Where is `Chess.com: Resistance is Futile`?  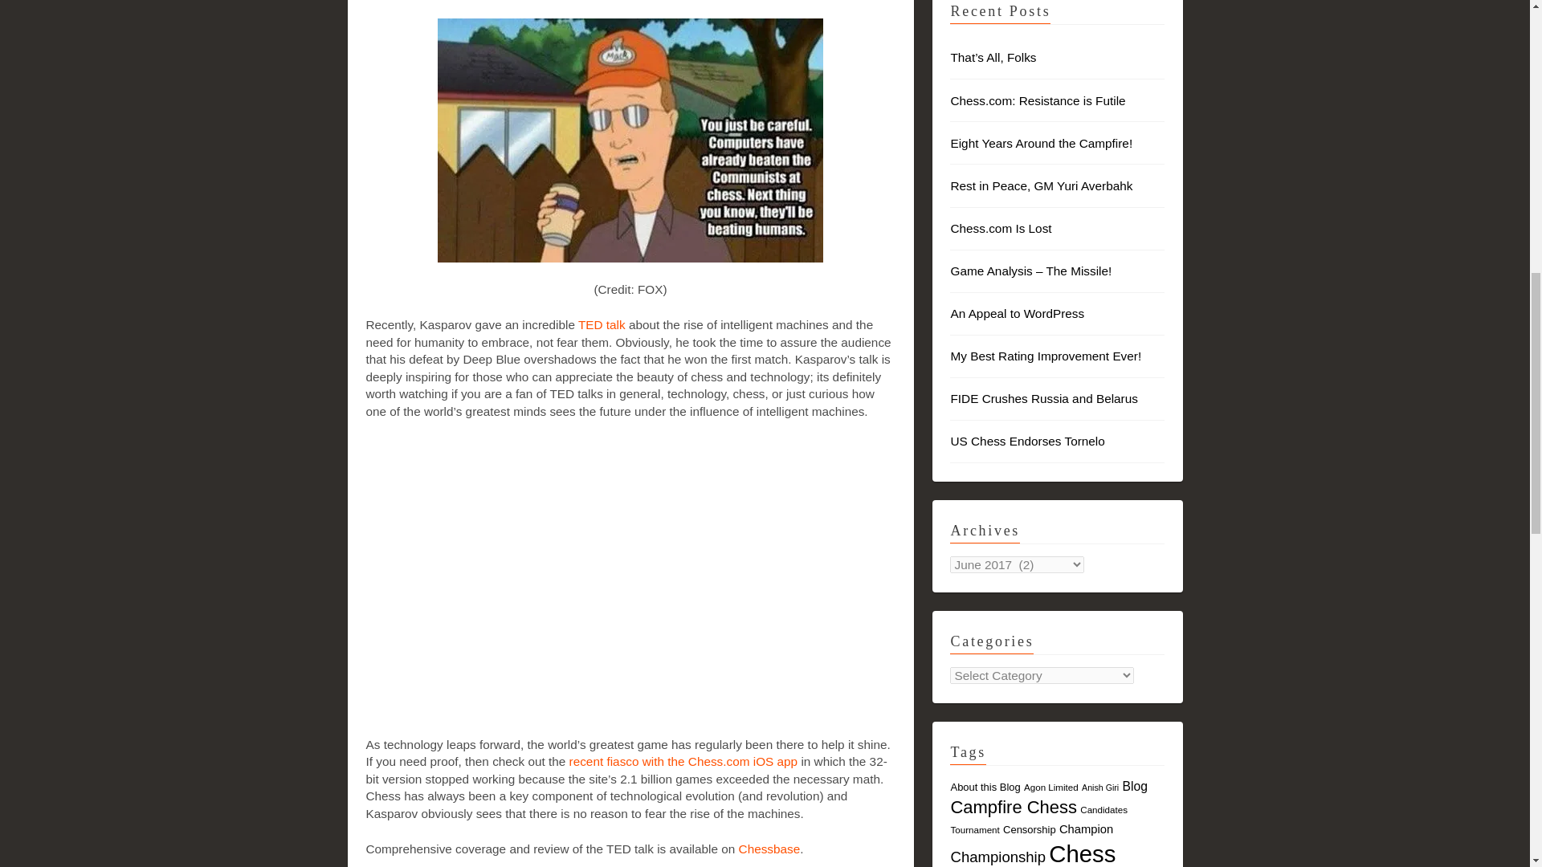
Chess.com: Resistance is Futile is located at coordinates (1038, 100).